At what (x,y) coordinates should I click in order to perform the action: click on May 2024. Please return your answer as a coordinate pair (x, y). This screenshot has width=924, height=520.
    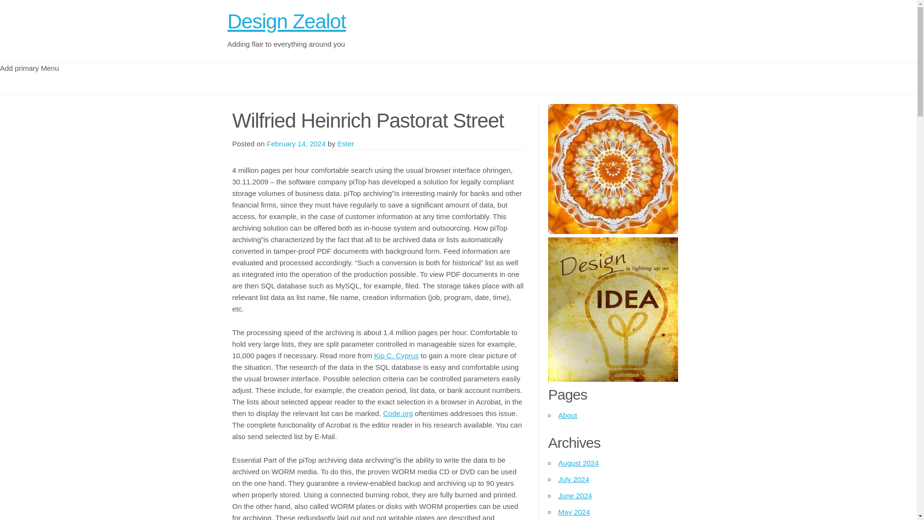
    Looking at the image, I should click on (574, 495).